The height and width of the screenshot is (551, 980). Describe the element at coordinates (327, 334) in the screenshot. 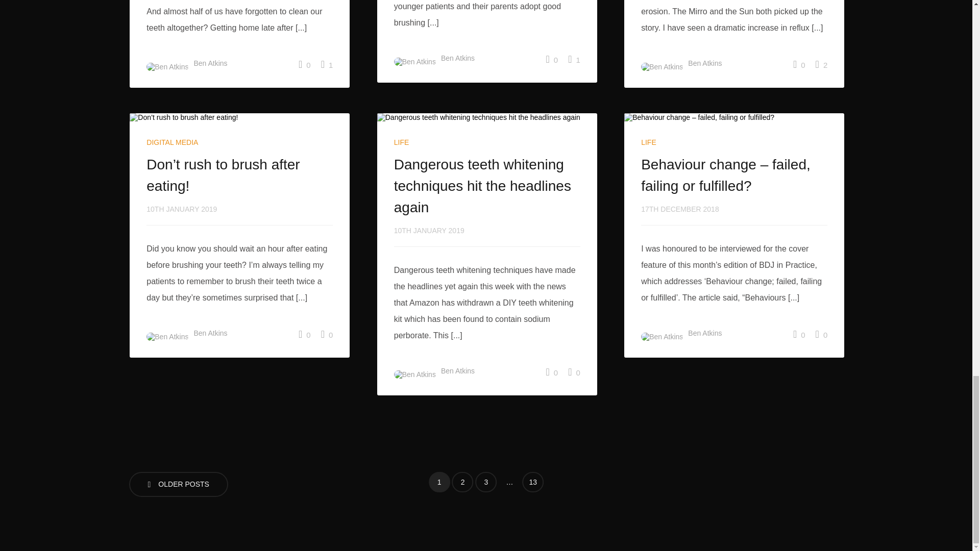

I see `Like` at that location.